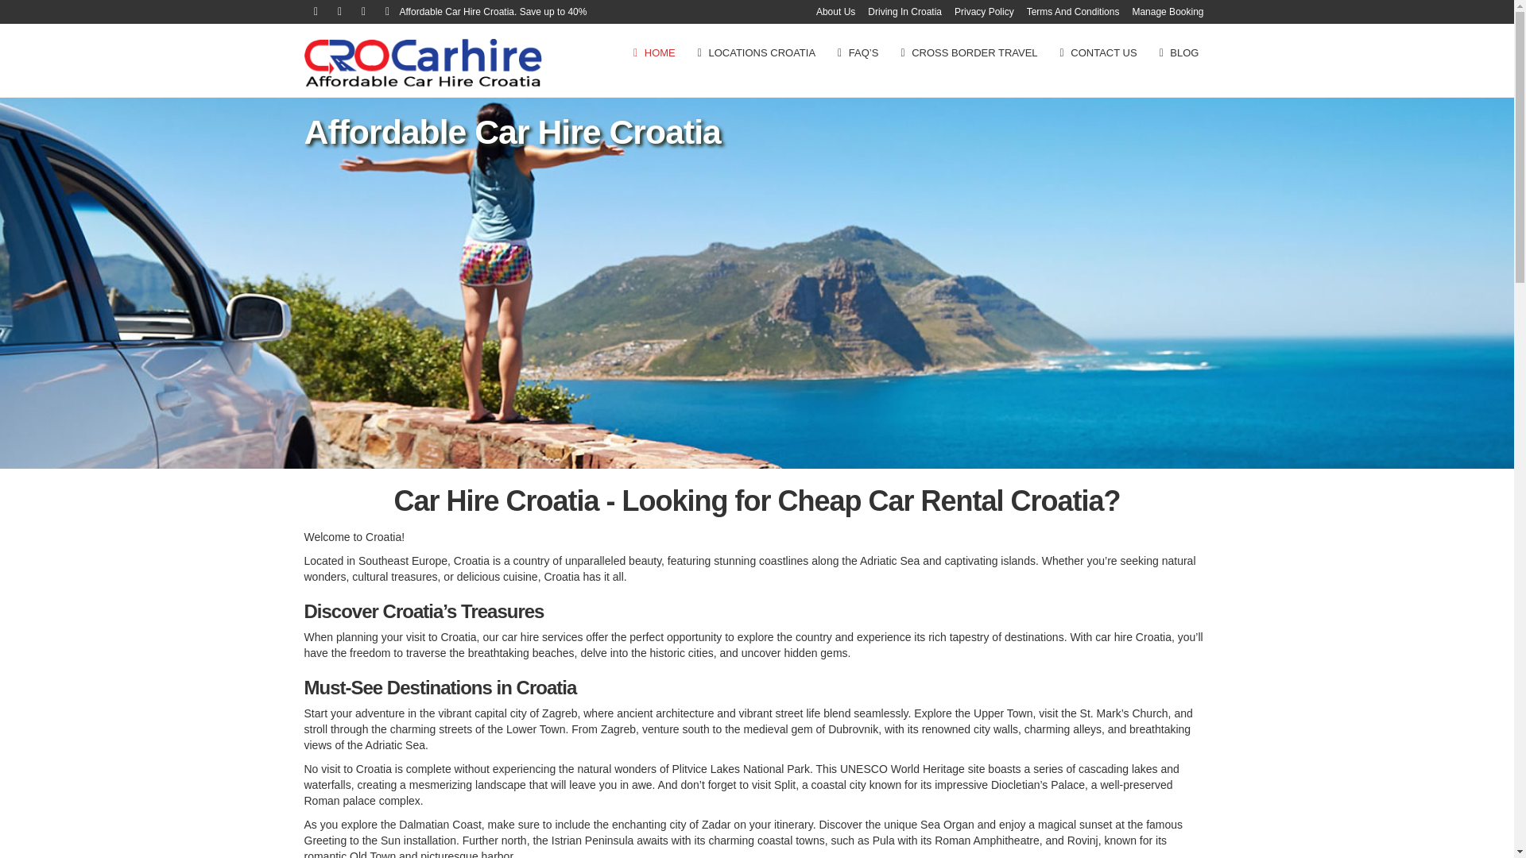 This screenshot has width=1526, height=858. What do you see at coordinates (854, 729) in the screenshot?
I see `Dubrovnik` at bounding box center [854, 729].